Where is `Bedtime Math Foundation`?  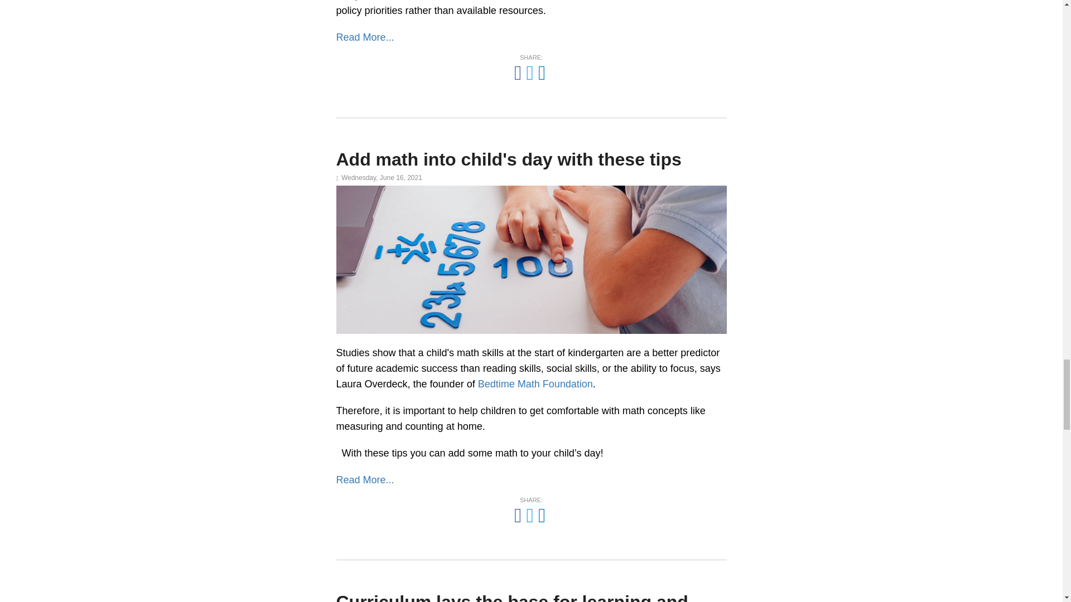
Bedtime Math Foundation is located at coordinates (535, 383).